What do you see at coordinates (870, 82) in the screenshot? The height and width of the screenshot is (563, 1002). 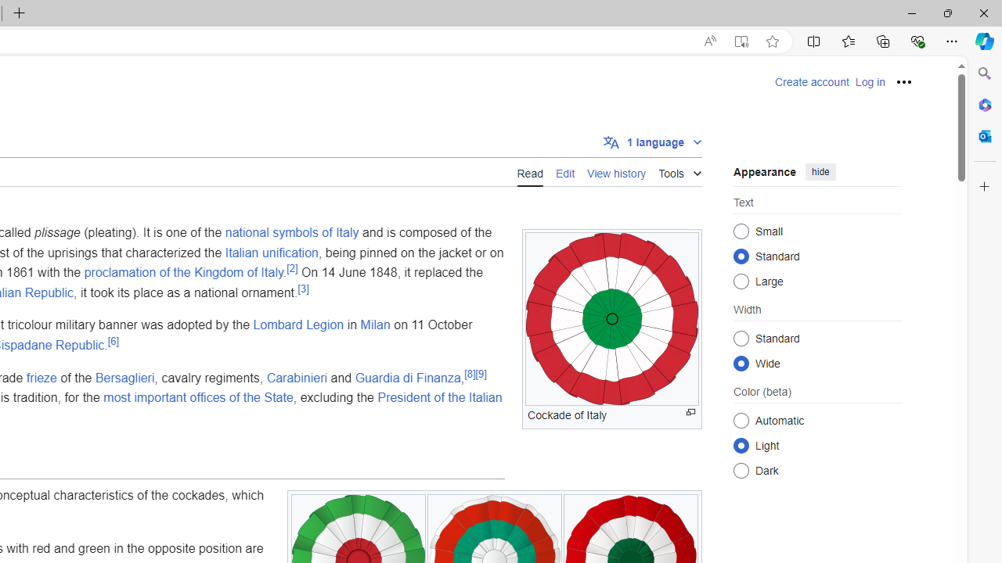 I see `Log in` at bounding box center [870, 82].